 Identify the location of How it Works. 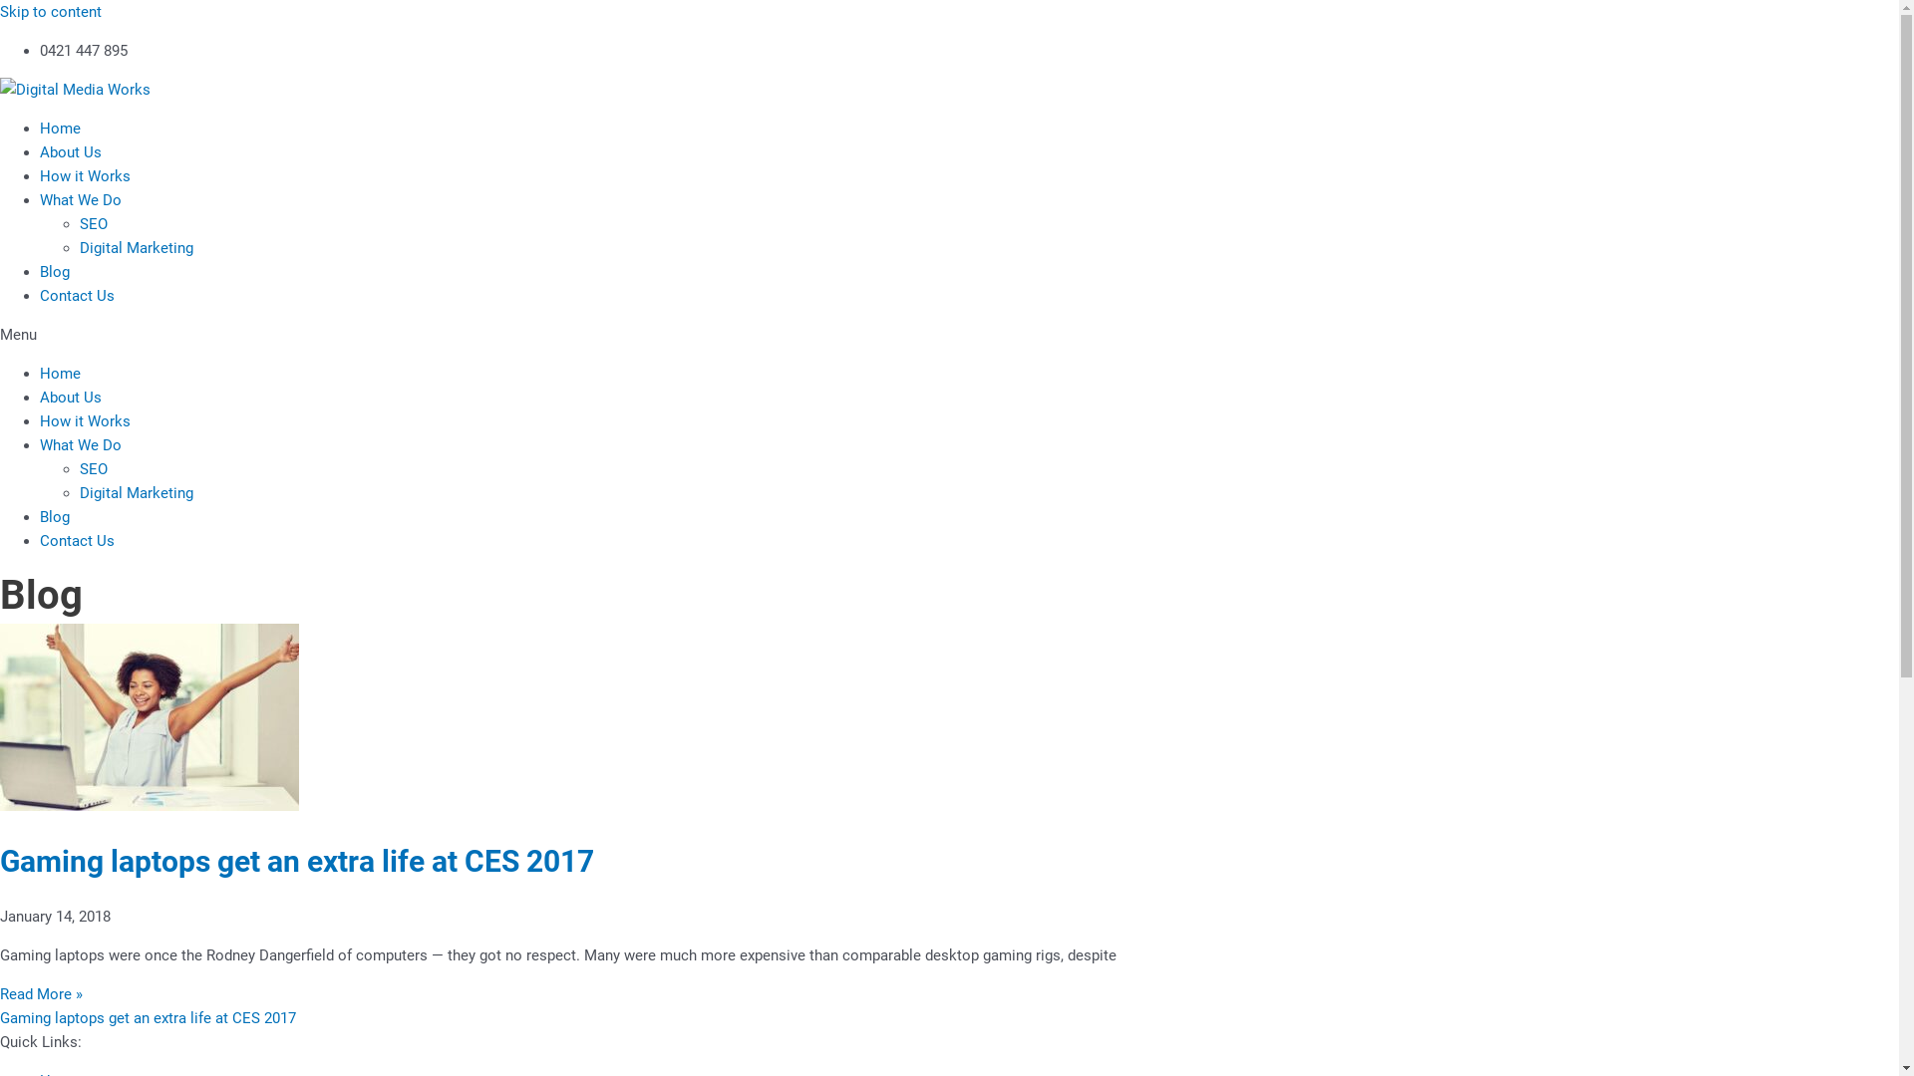
(86, 421).